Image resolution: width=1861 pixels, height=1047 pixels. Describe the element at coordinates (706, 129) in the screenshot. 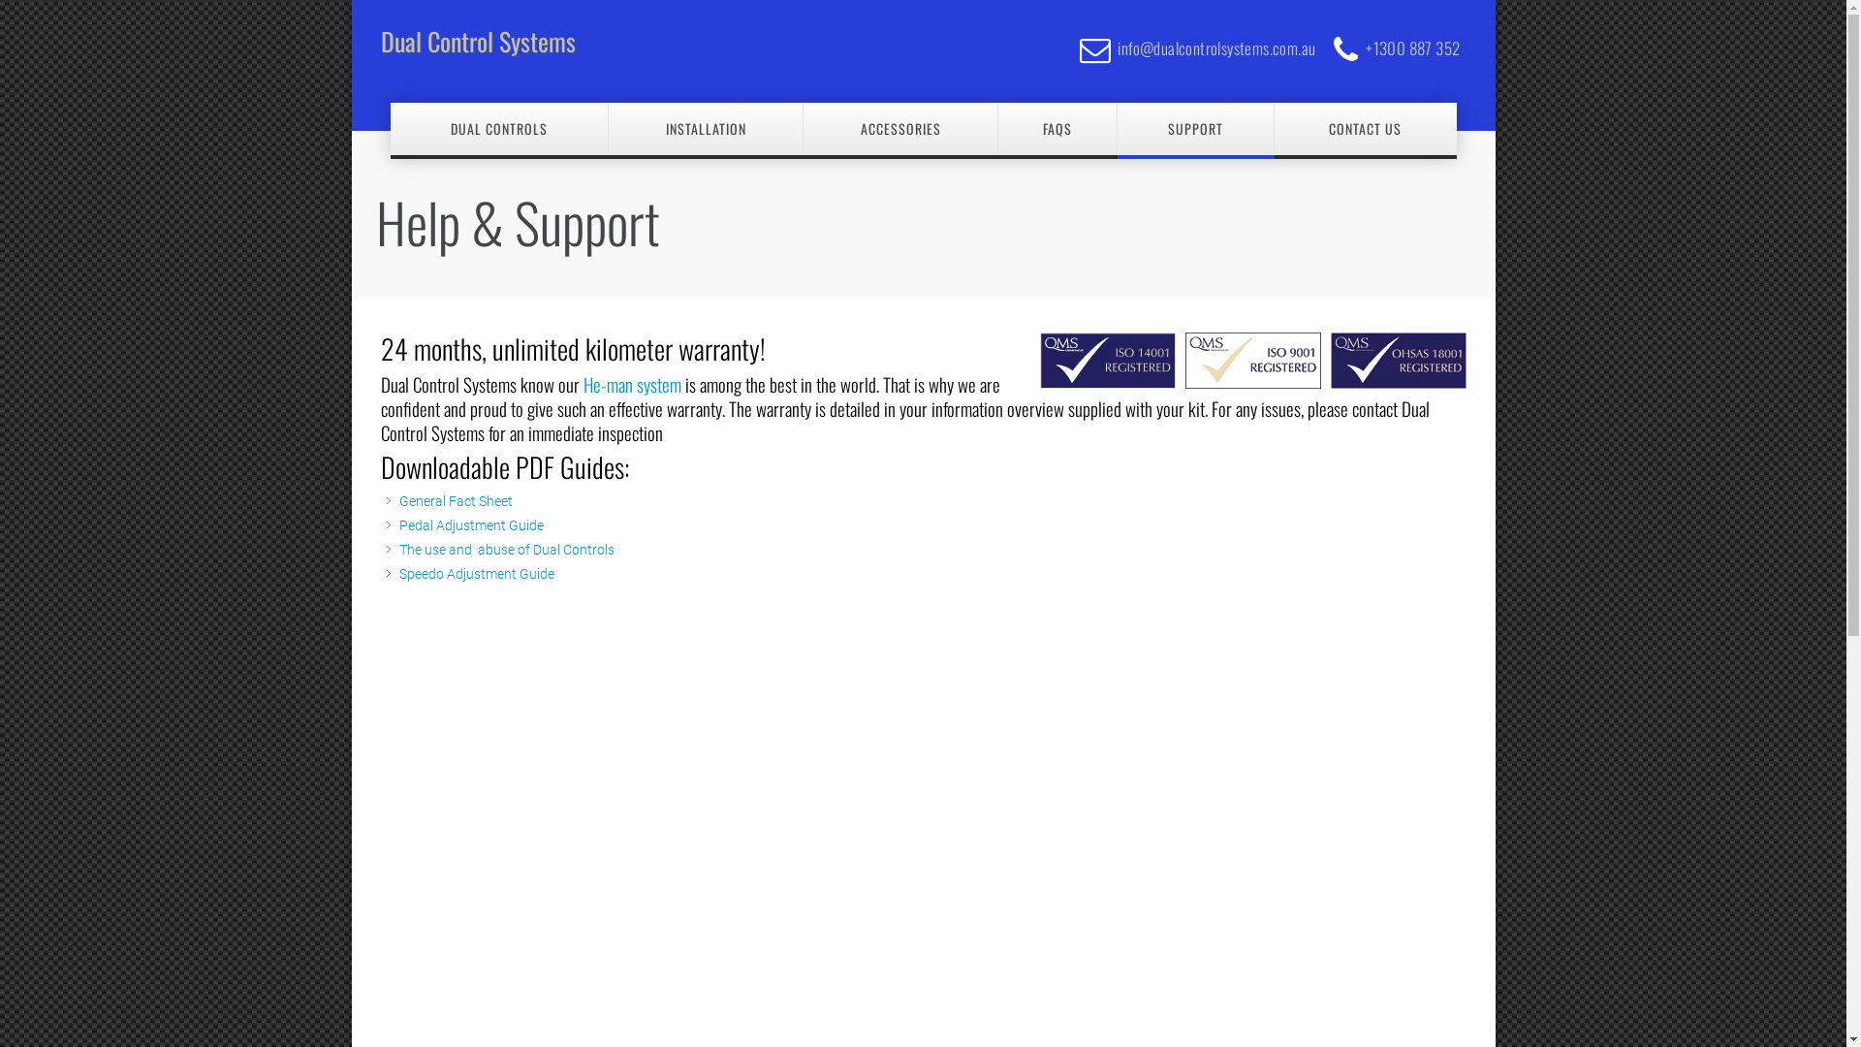

I see `INSTALLATION` at that location.